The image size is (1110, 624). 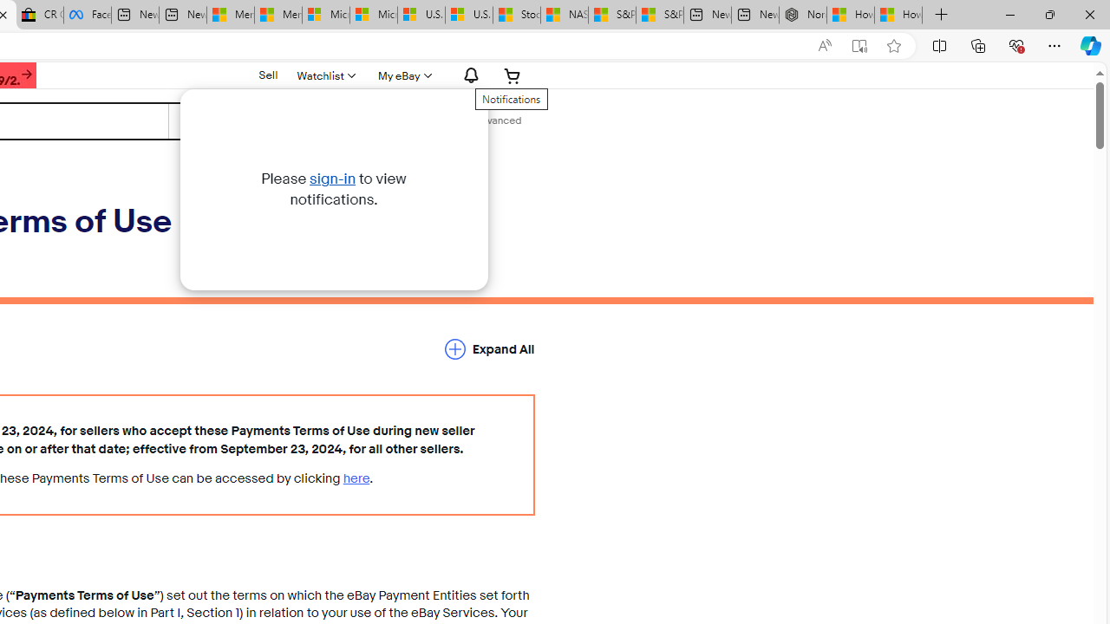 What do you see at coordinates (269, 75) in the screenshot?
I see `Sell` at bounding box center [269, 75].